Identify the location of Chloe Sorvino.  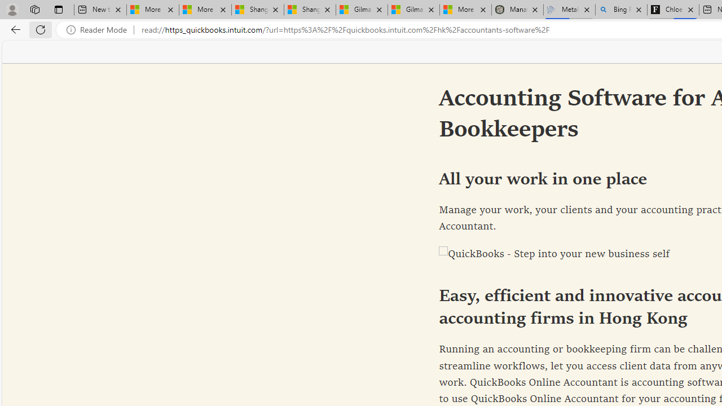
(673, 10).